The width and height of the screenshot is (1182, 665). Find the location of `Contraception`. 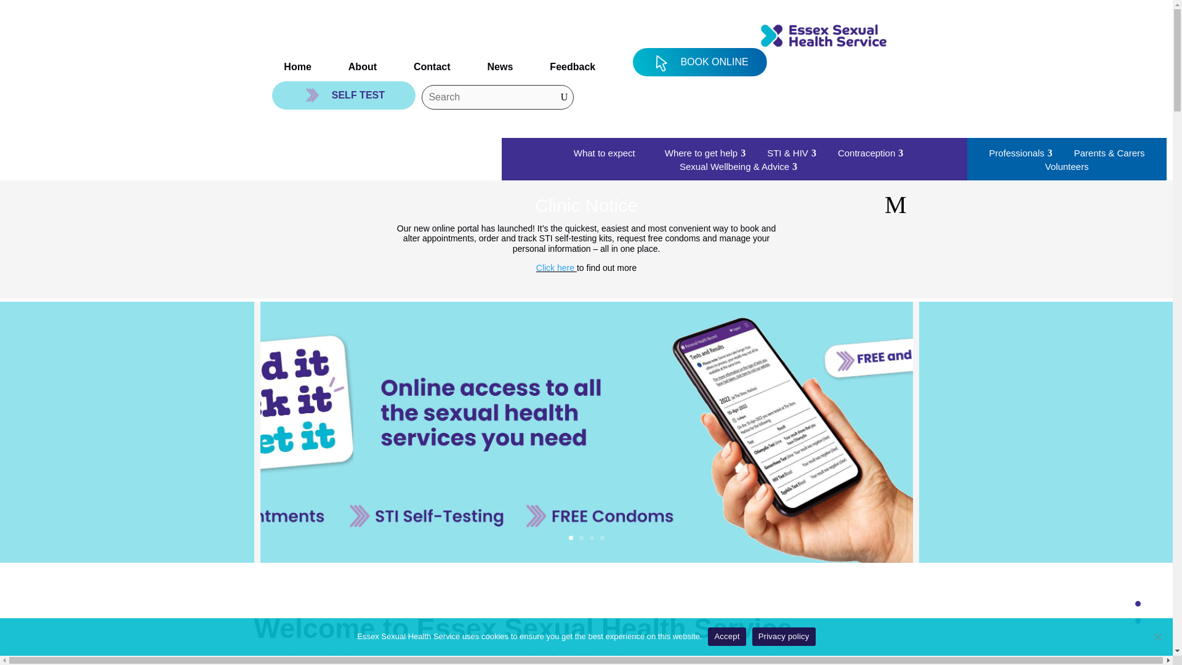

Contraception is located at coordinates (866, 153).